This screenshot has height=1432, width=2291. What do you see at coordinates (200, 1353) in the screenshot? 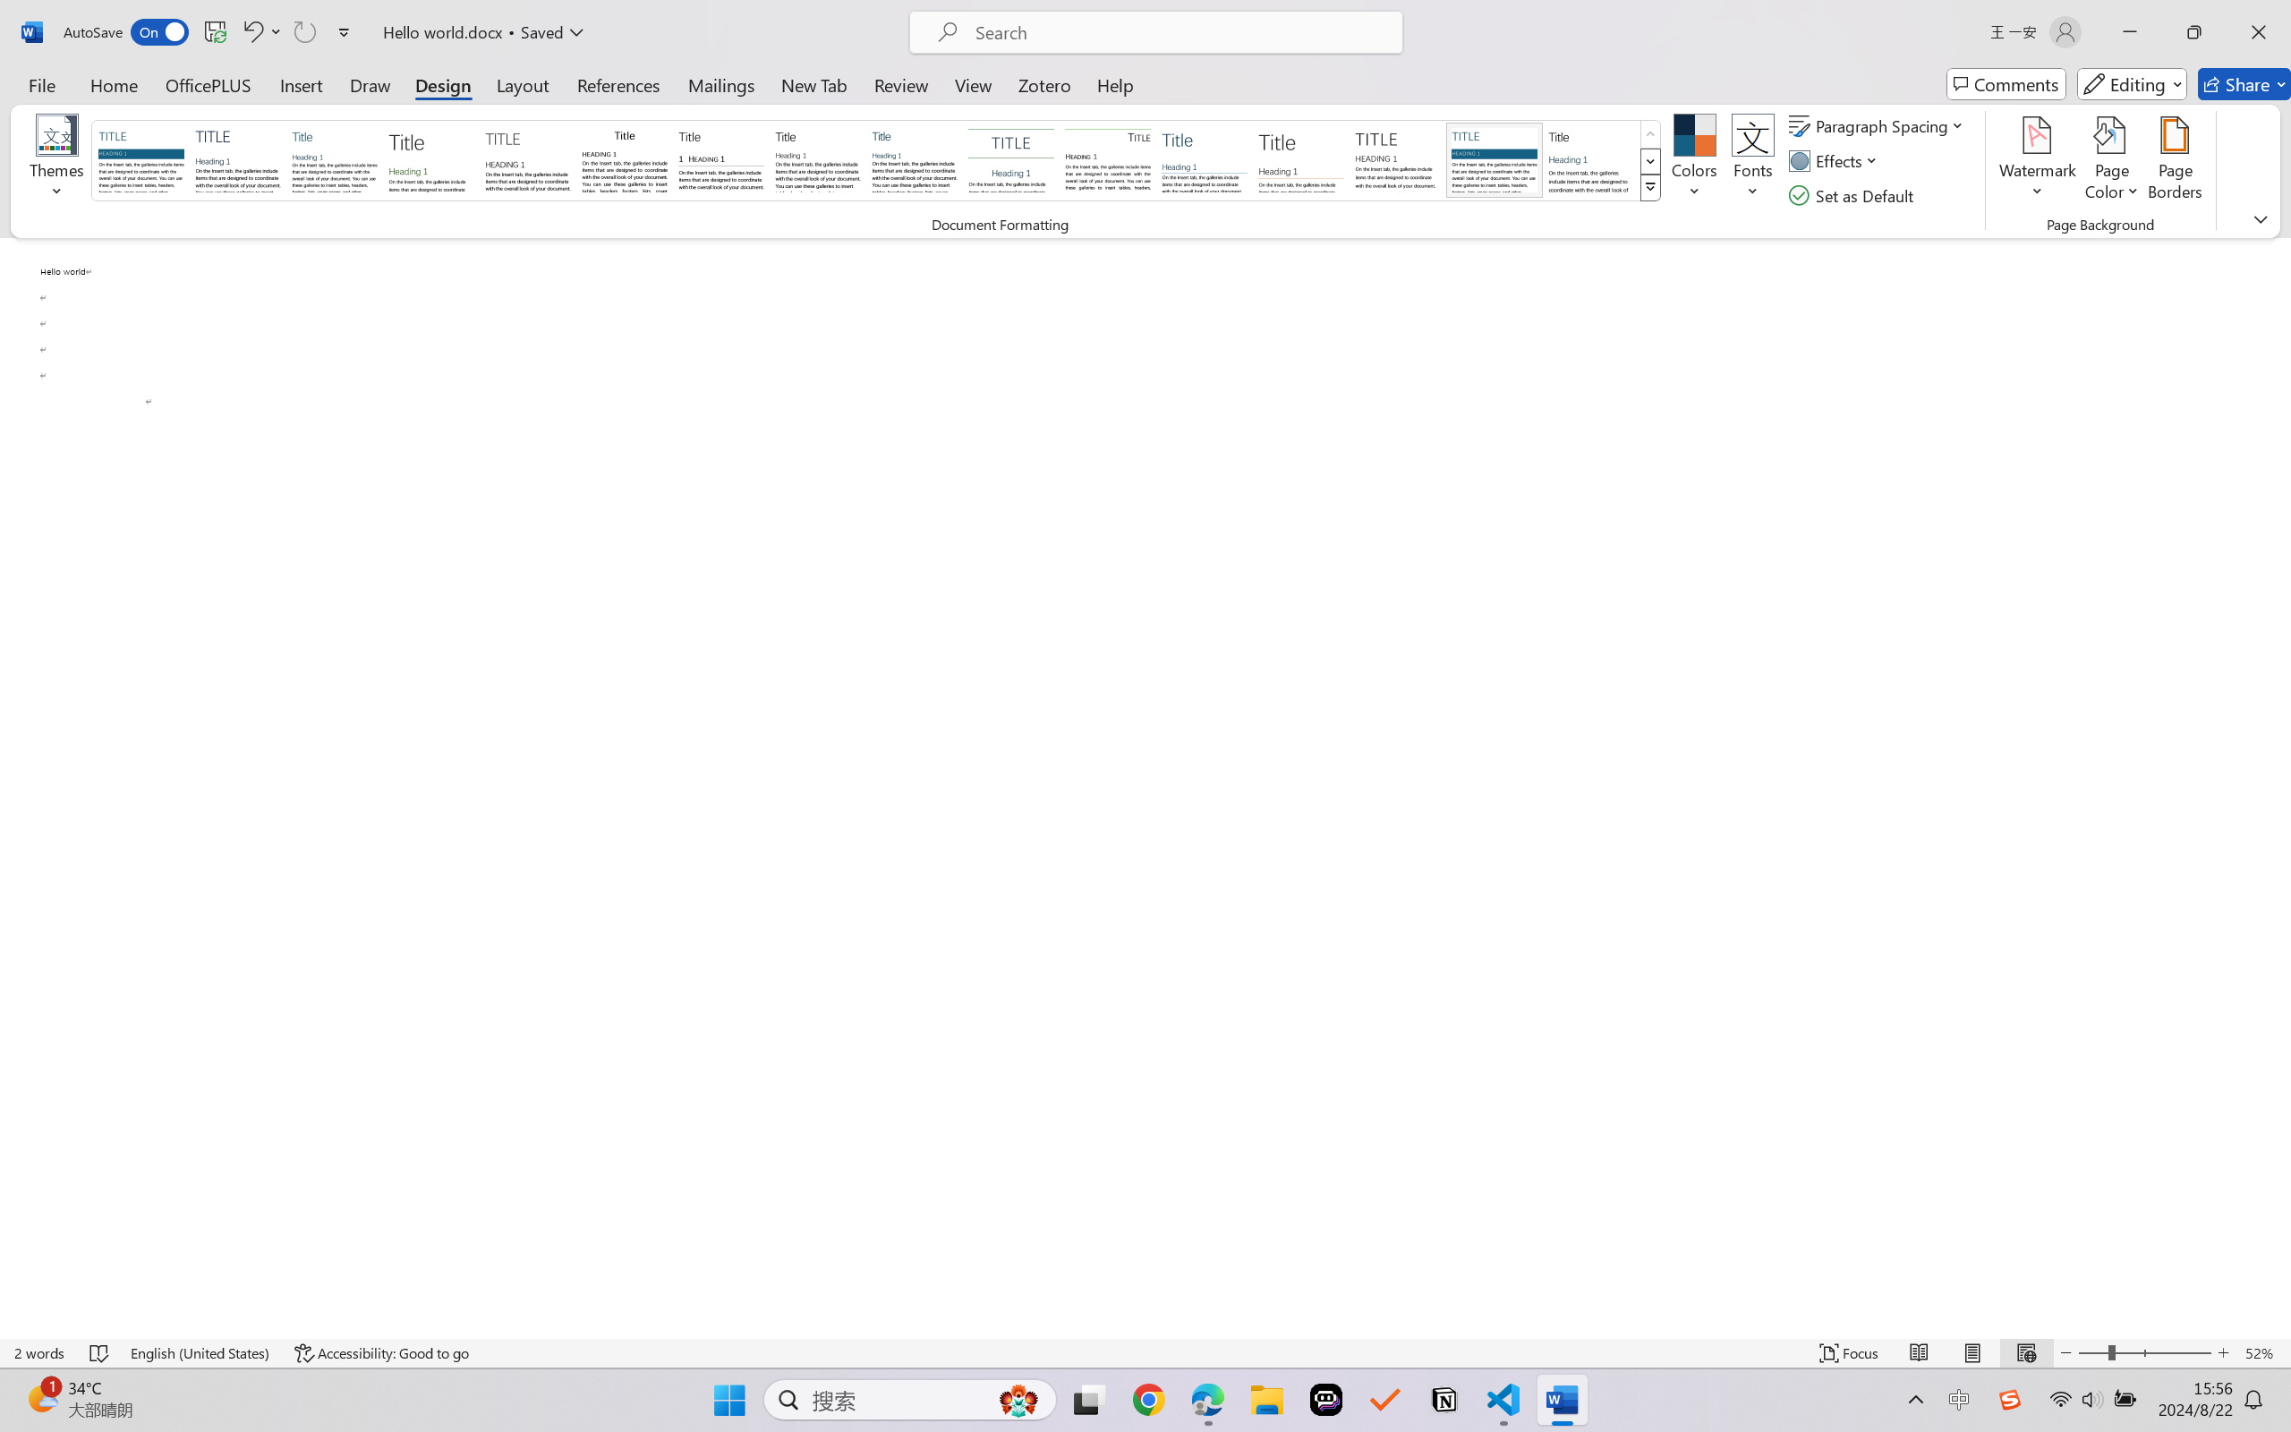
I see `Language English (United States)` at bounding box center [200, 1353].